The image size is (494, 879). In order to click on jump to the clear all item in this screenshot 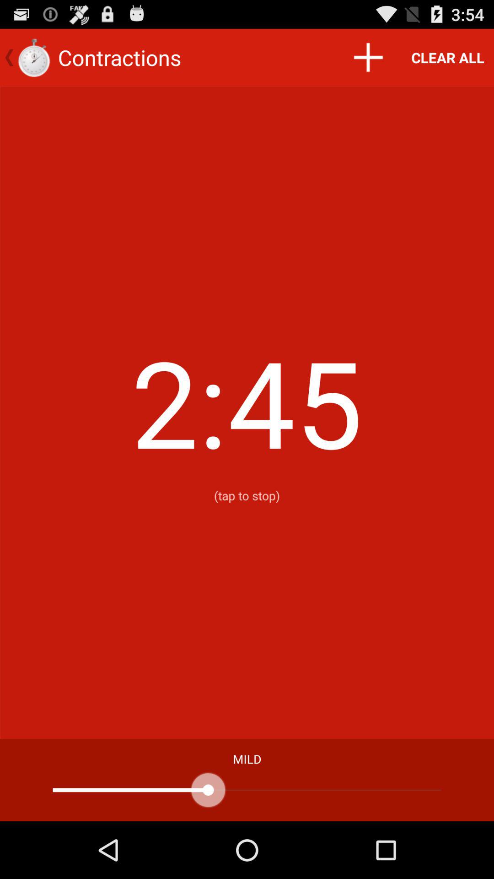, I will do `click(448, 58)`.